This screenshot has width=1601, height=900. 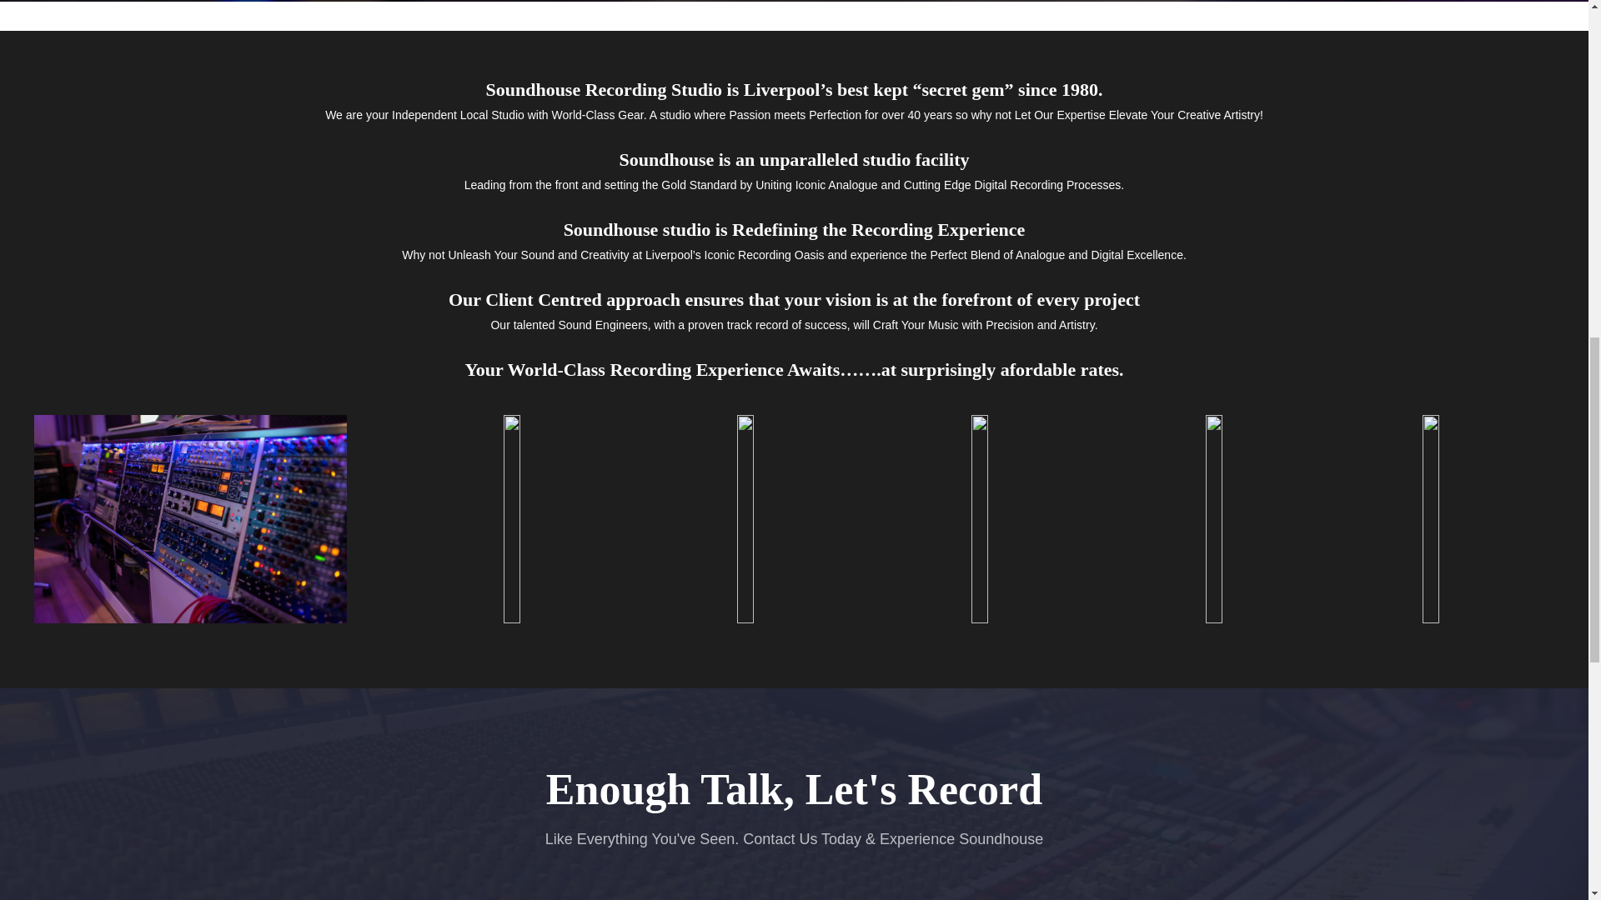 What do you see at coordinates (190, 518) in the screenshot?
I see `PHOTO-2022-02-15-20-59-25 20` at bounding box center [190, 518].